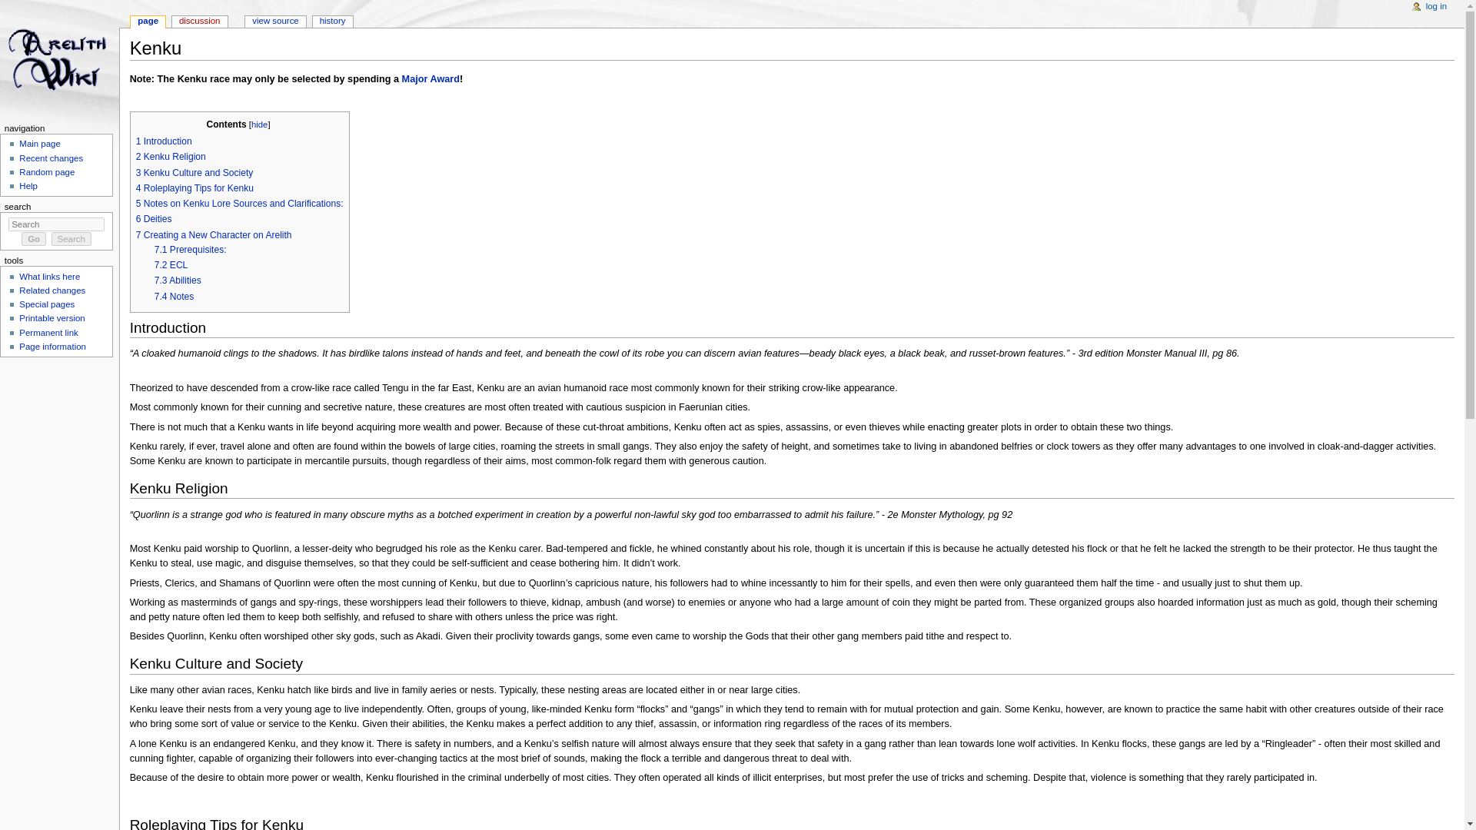 The width and height of the screenshot is (1476, 830). I want to click on Go, so click(34, 238).